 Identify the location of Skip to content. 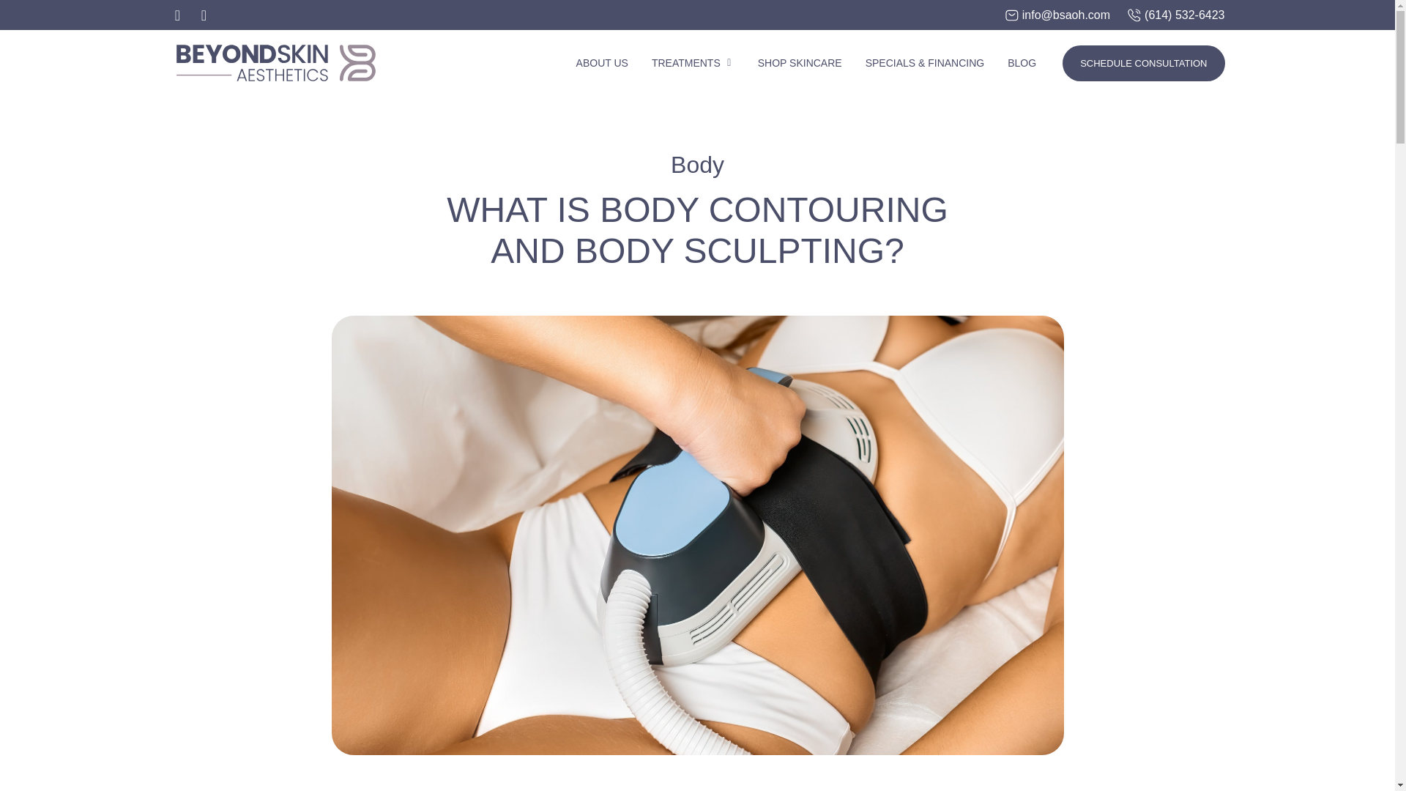
(15, 7).